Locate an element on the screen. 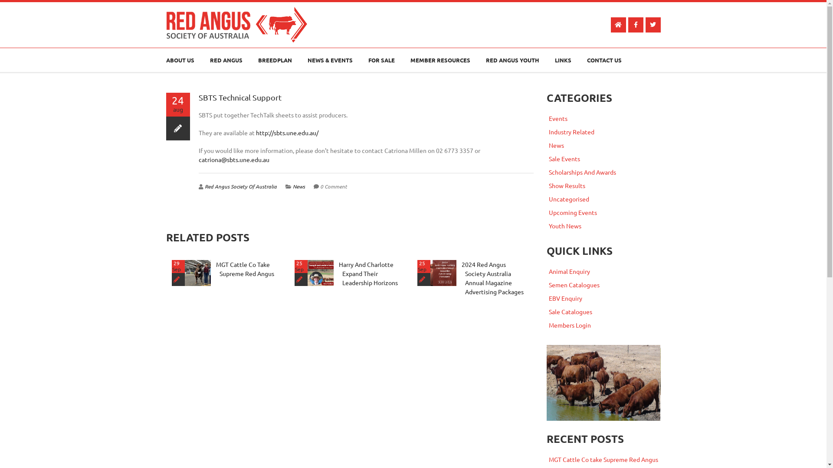 This screenshot has width=833, height=468. Semen Catalogues is located at coordinates (574, 285).